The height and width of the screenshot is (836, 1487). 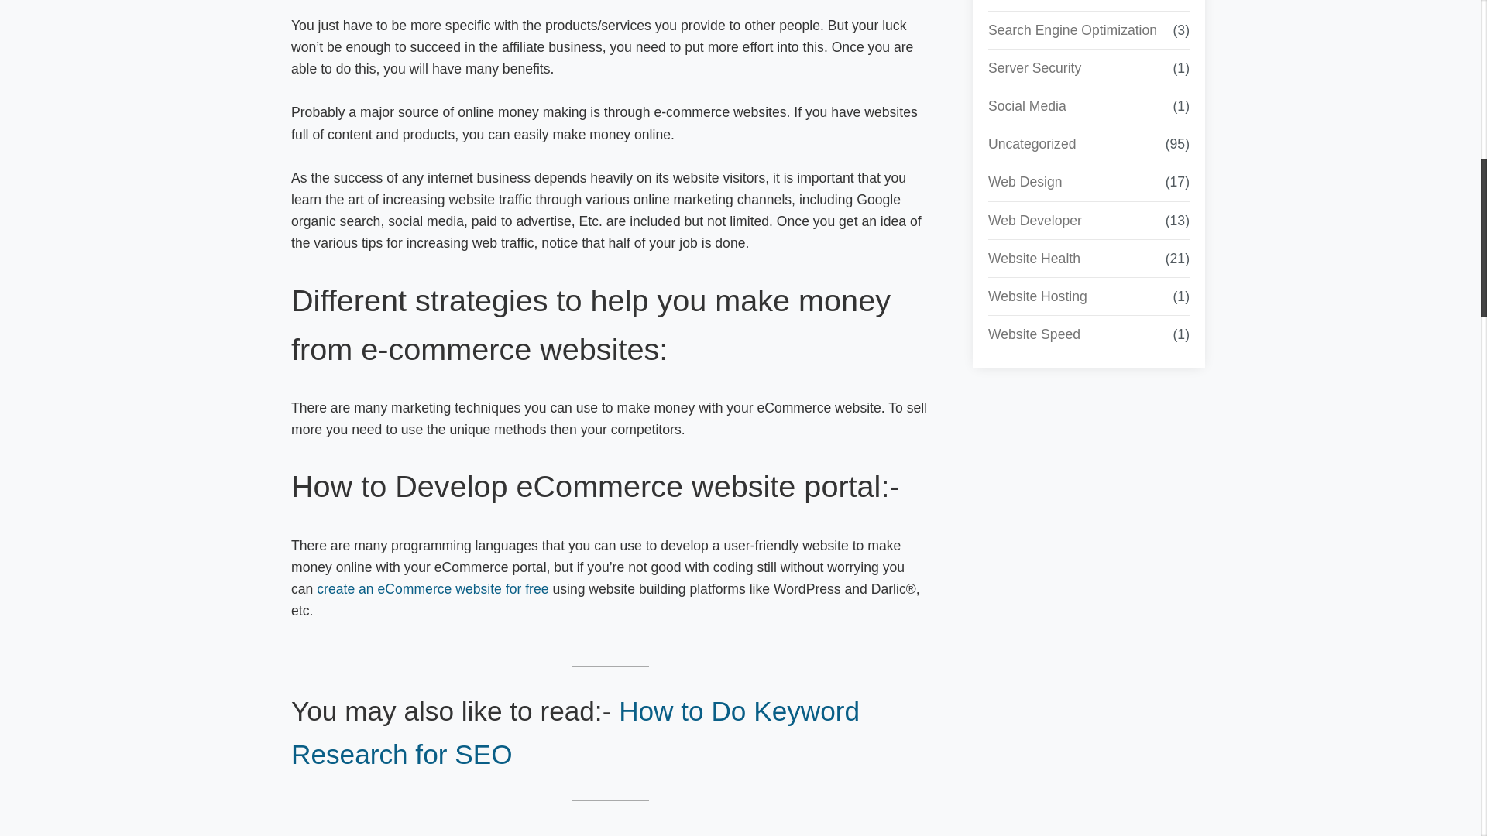 I want to click on Website Hosting, so click(x=1038, y=296).